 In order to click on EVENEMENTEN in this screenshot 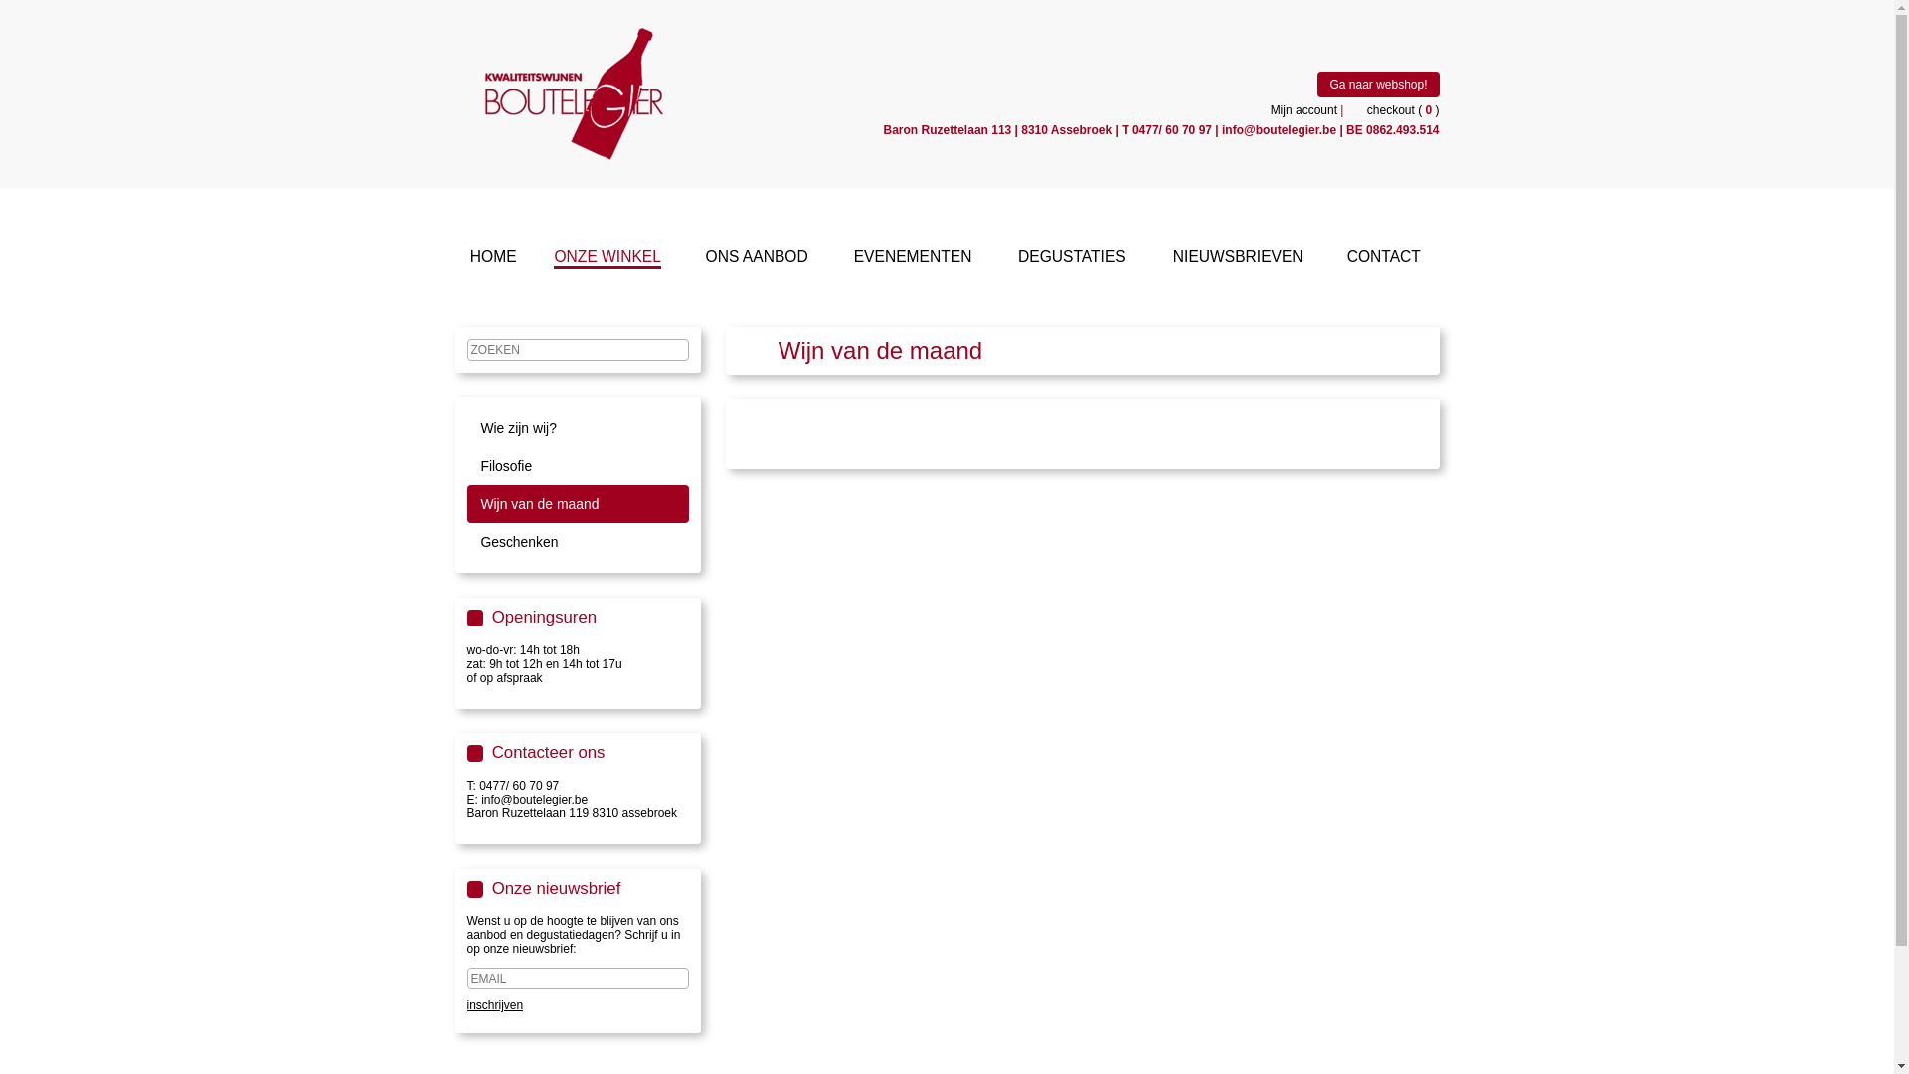, I will do `click(913, 259)`.